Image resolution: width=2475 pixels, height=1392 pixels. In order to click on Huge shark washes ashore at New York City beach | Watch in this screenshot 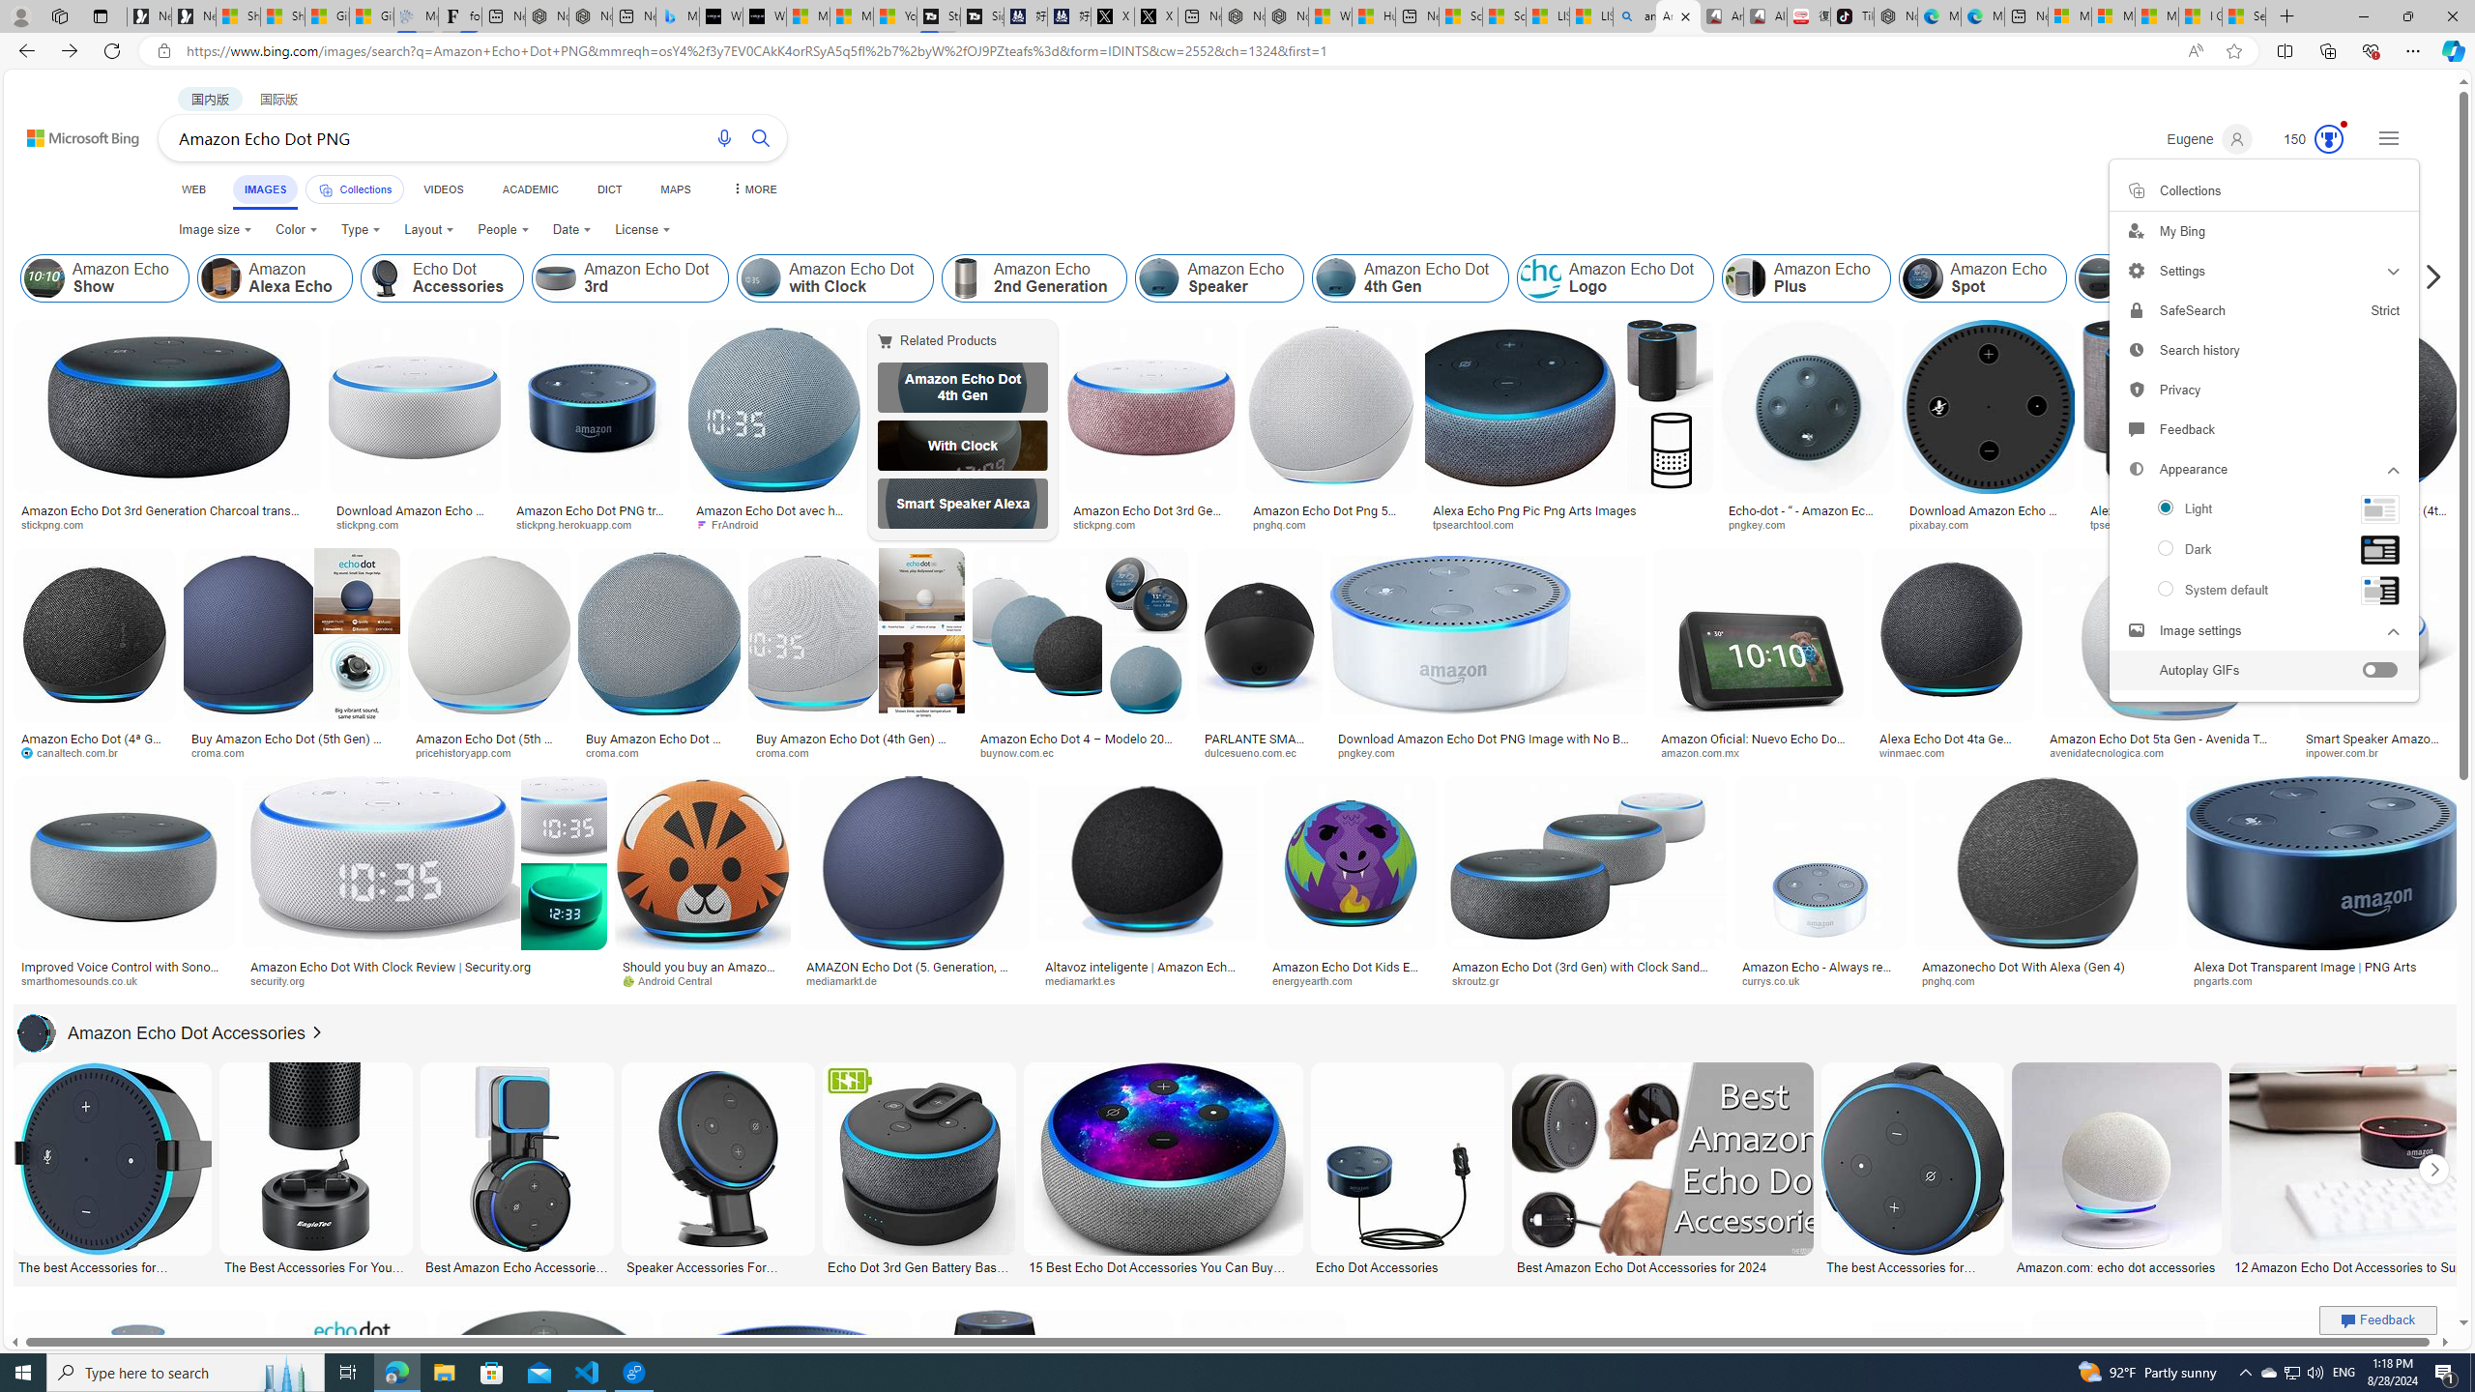, I will do `click(1373, 16)`.